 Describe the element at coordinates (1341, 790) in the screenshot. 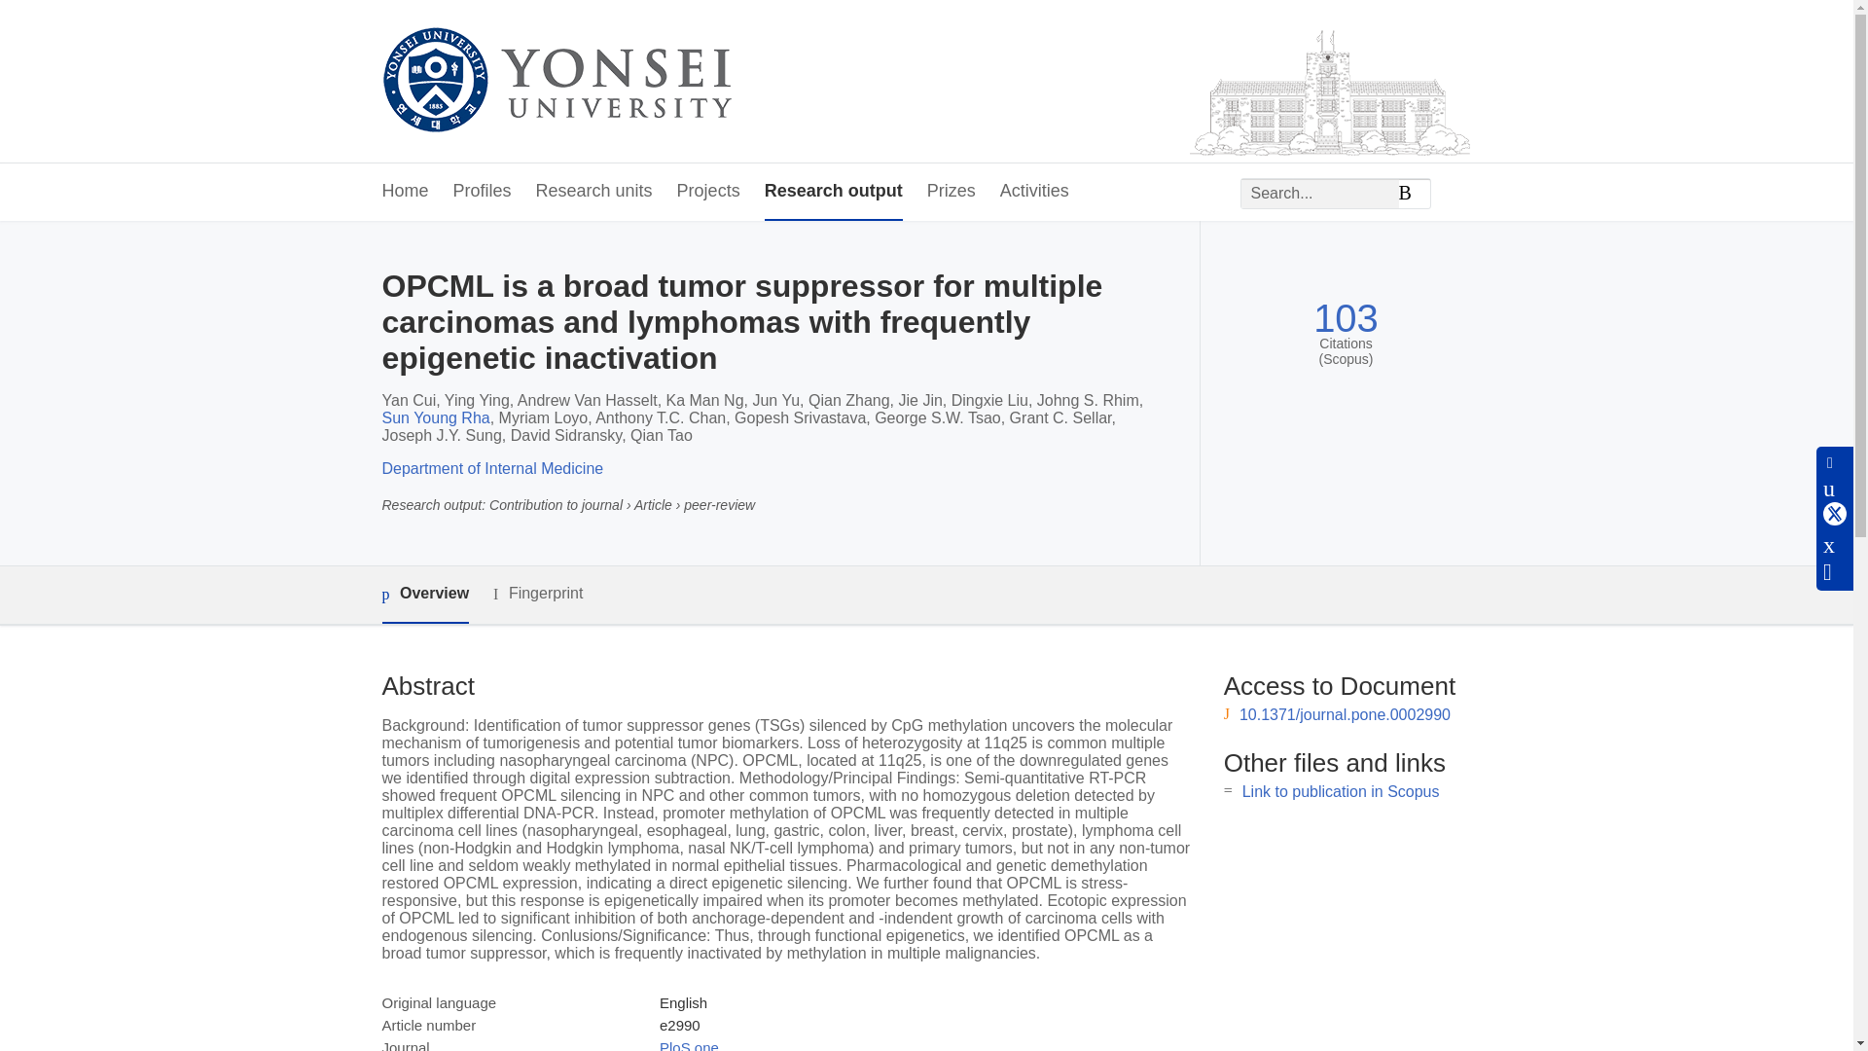

I see `Link to publication in Scopus` at that location.